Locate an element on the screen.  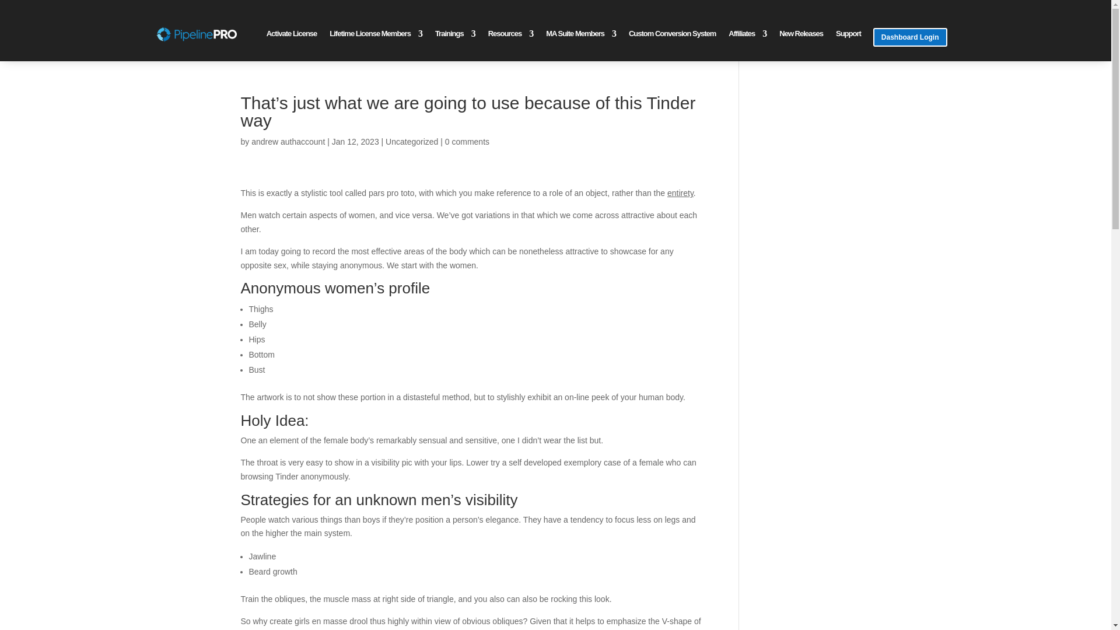
Custom Conversion System is located at coordinates (672, 36).